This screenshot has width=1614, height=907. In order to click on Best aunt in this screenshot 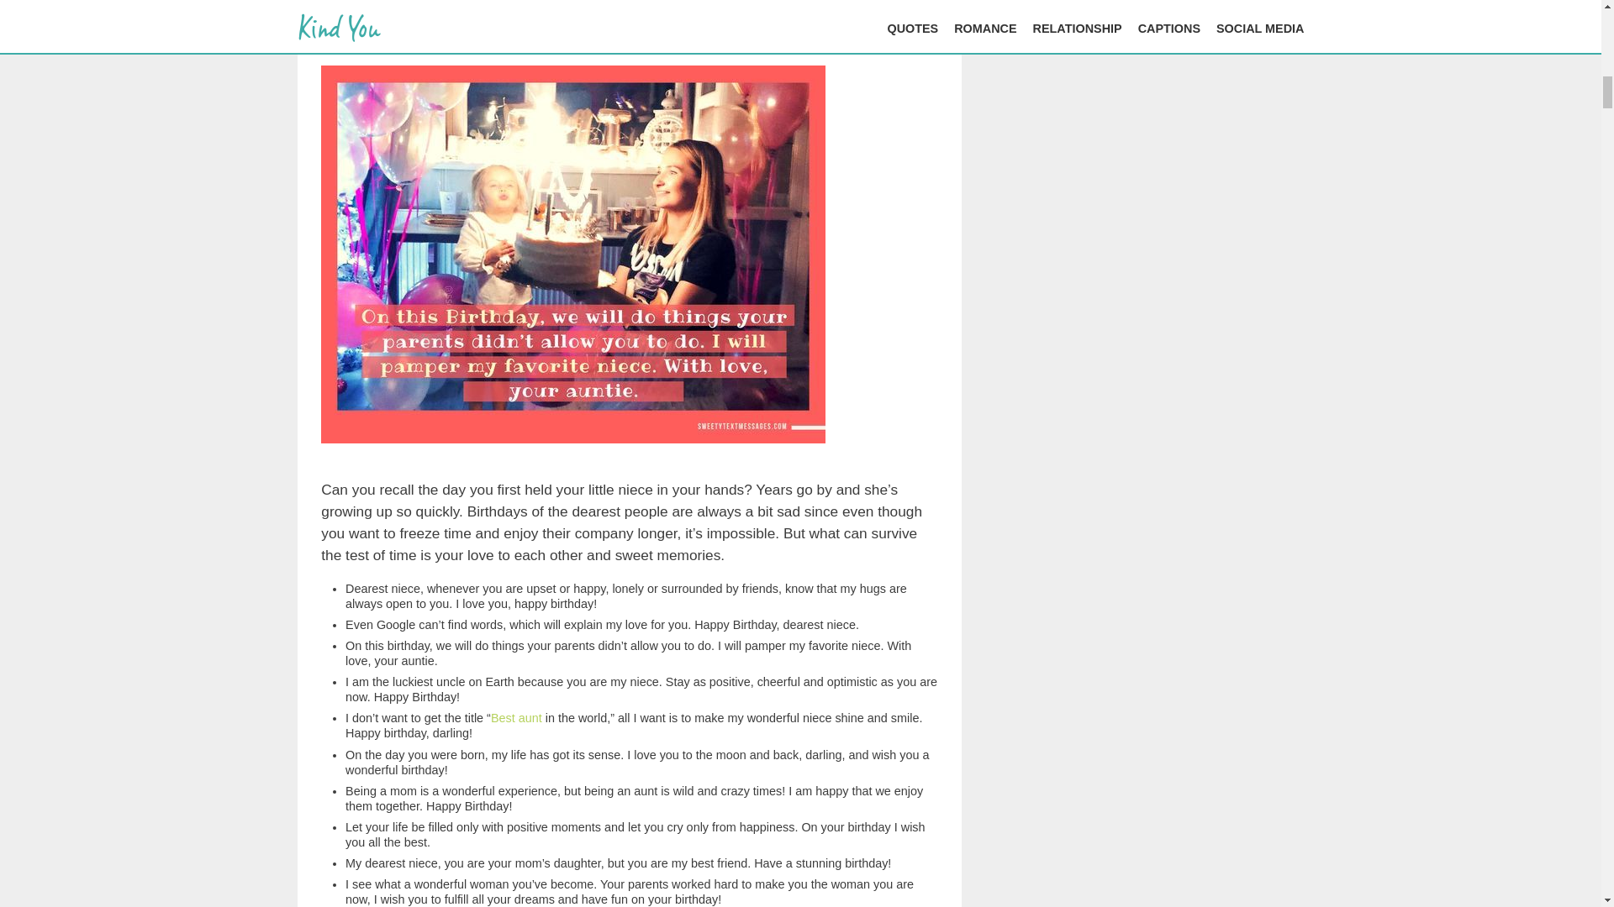, I will do `click(516, 717)`.